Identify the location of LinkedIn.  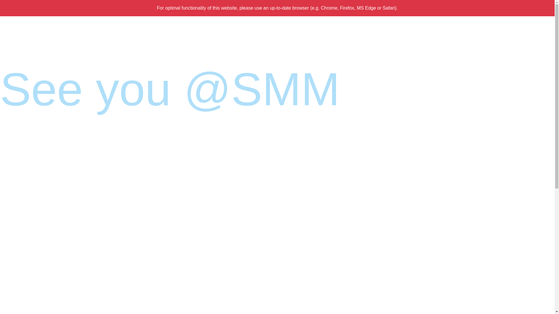
(510, 22).